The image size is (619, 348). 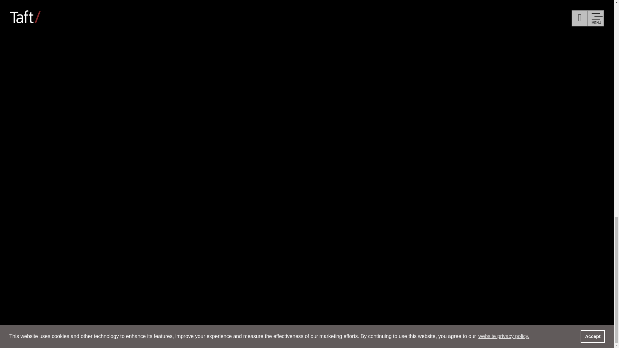 I want to click on Accessibility, so click(x=528, y=21).